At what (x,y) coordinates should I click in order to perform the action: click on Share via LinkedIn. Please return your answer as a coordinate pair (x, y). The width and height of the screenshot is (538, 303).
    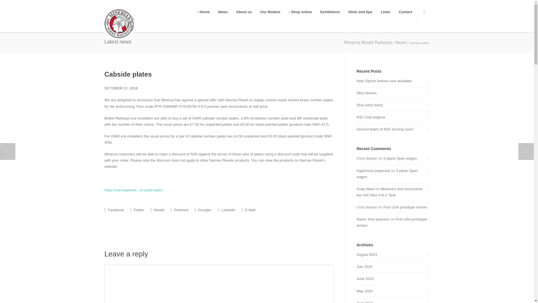
    Looking at the image, I should click on (226, 210).